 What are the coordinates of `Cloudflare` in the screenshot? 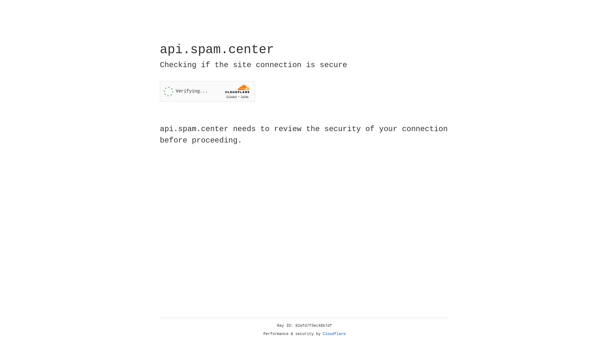 It's located at (334, 334).